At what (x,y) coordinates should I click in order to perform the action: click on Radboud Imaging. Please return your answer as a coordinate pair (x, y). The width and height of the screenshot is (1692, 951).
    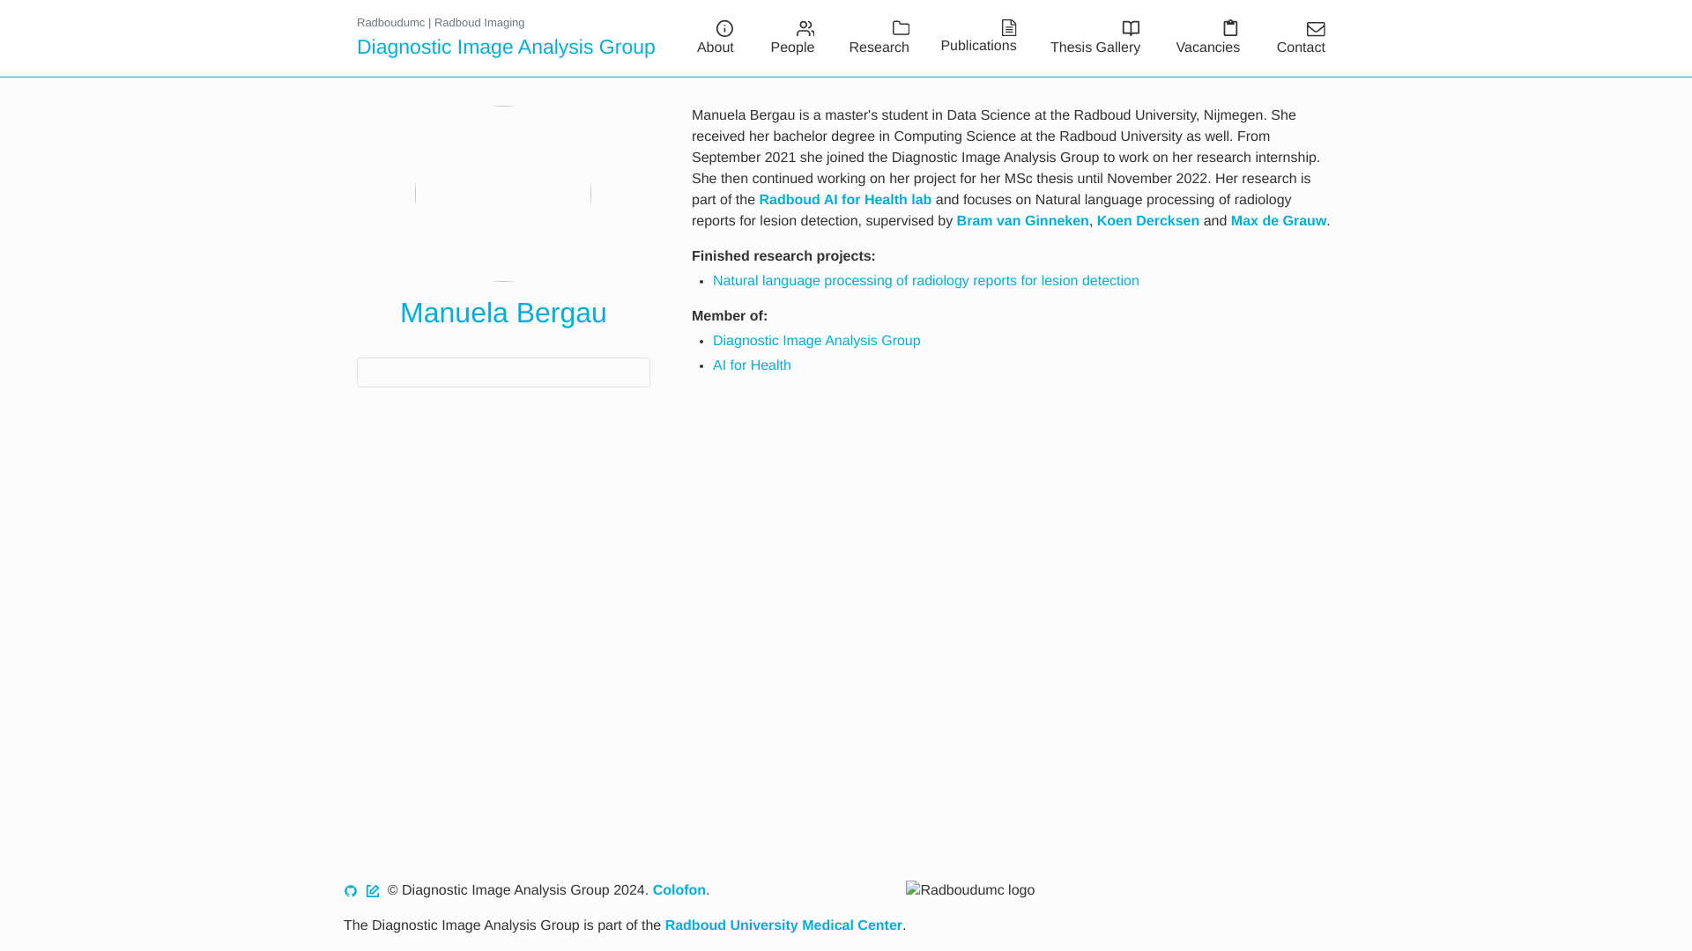
    Looking at the image, I should click on (479, 23).